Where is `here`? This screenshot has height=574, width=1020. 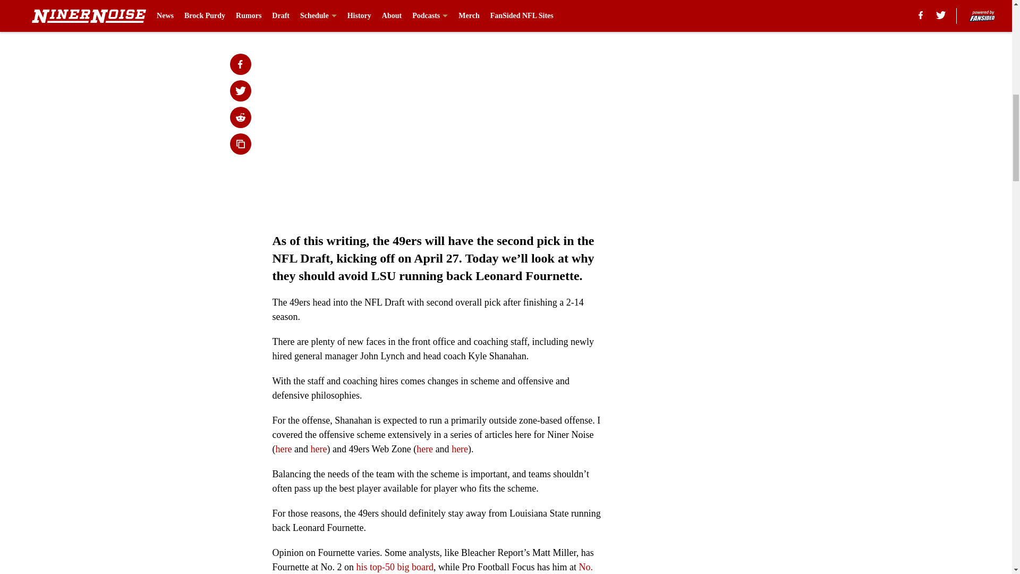 here is located at coordinates (460, 449).